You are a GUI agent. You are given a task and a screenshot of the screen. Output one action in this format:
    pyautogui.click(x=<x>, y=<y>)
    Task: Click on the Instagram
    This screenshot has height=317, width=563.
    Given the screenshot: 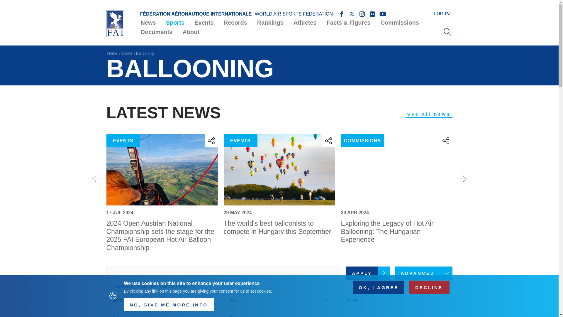 What is the action you would take?
    pyautogui.click(x=362, y=14)
    